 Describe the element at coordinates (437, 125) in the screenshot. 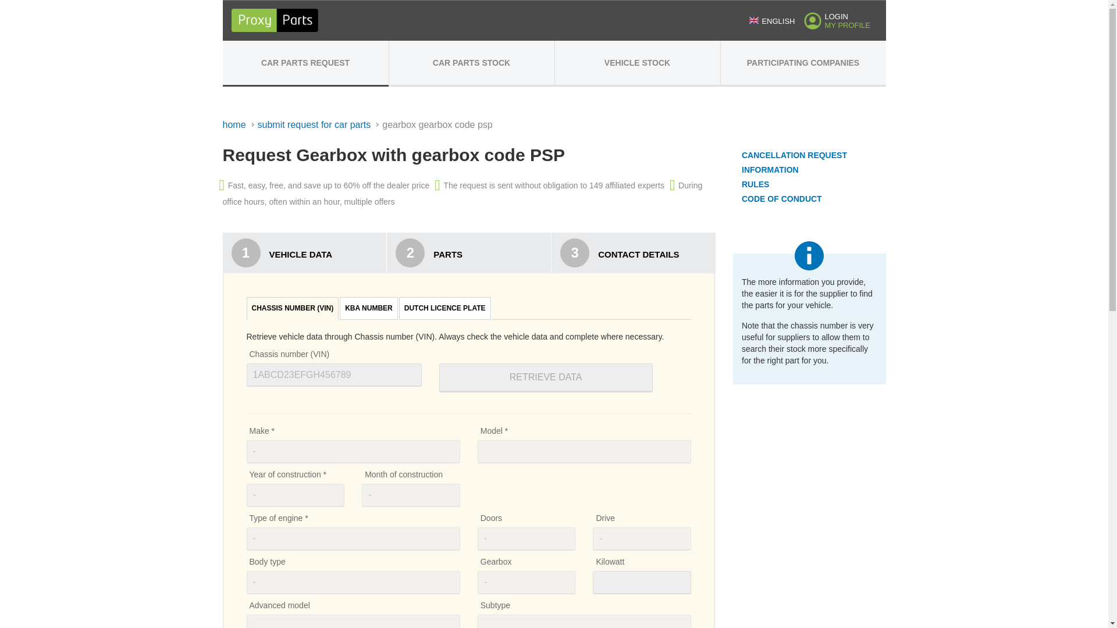

I see `gearbox Gearbox code psp` at that location.